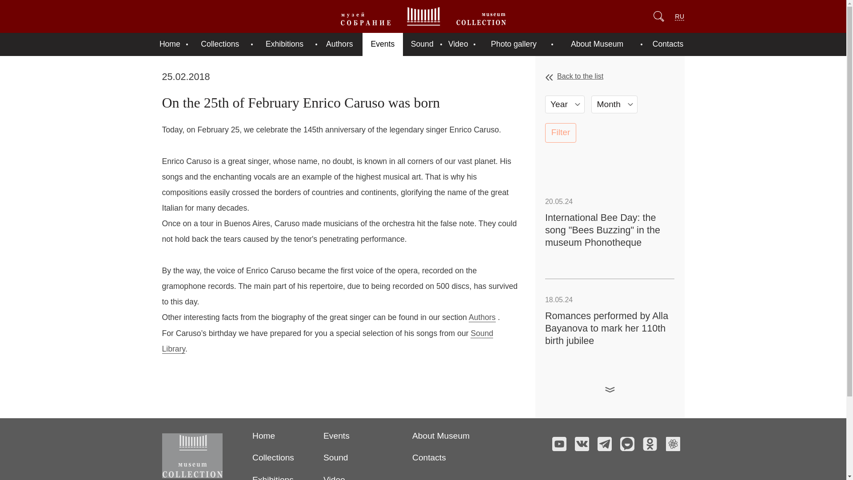  I want to click on Home, so click(263, 436).